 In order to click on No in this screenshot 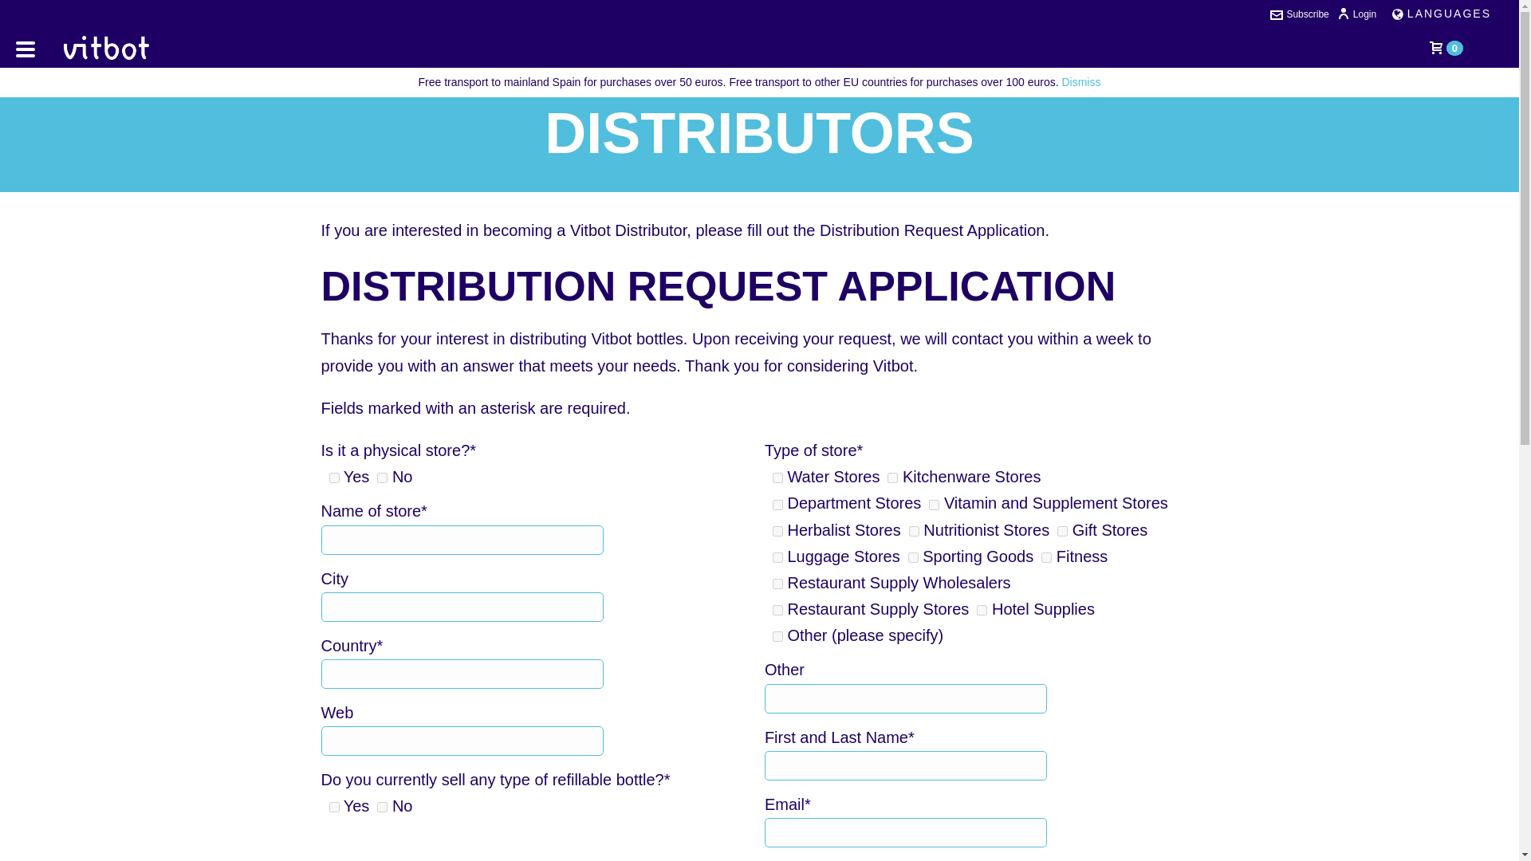, I will do `click(381, 477)`.